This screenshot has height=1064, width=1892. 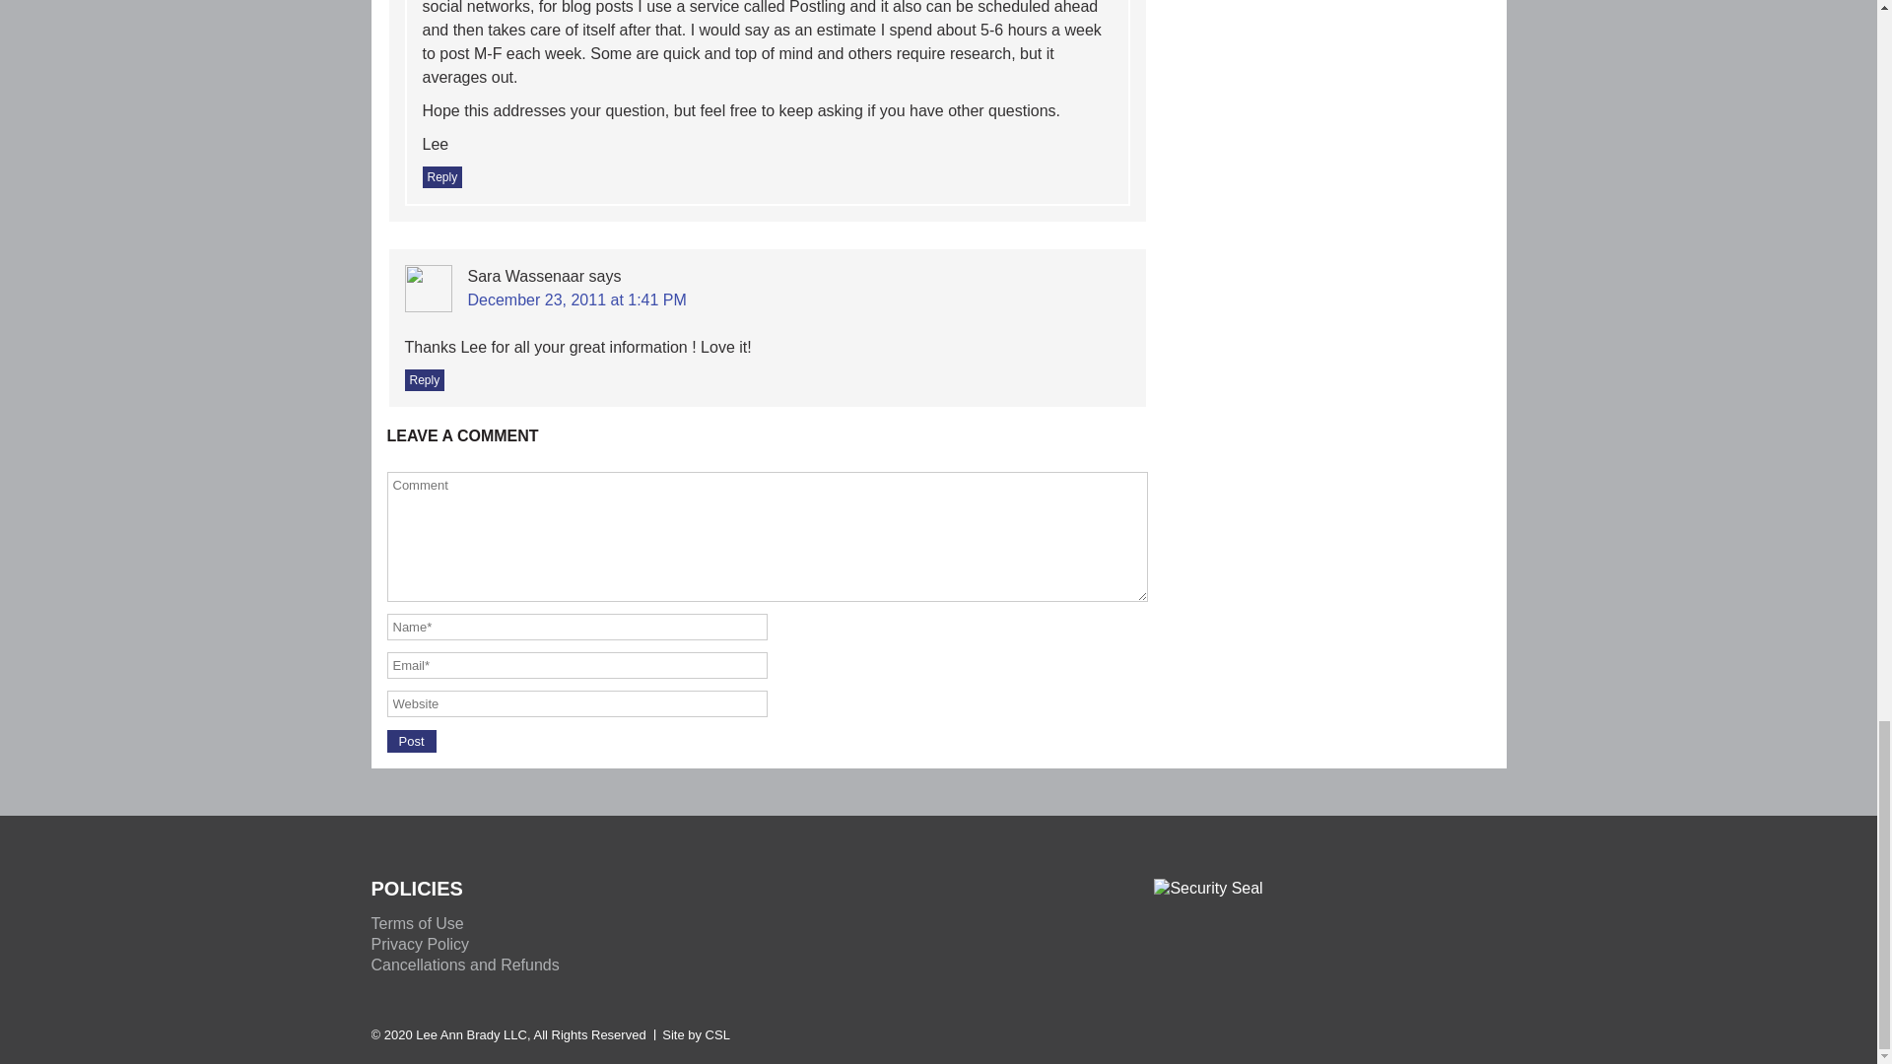 I want to click on Reply, so click(x=441, y=177).